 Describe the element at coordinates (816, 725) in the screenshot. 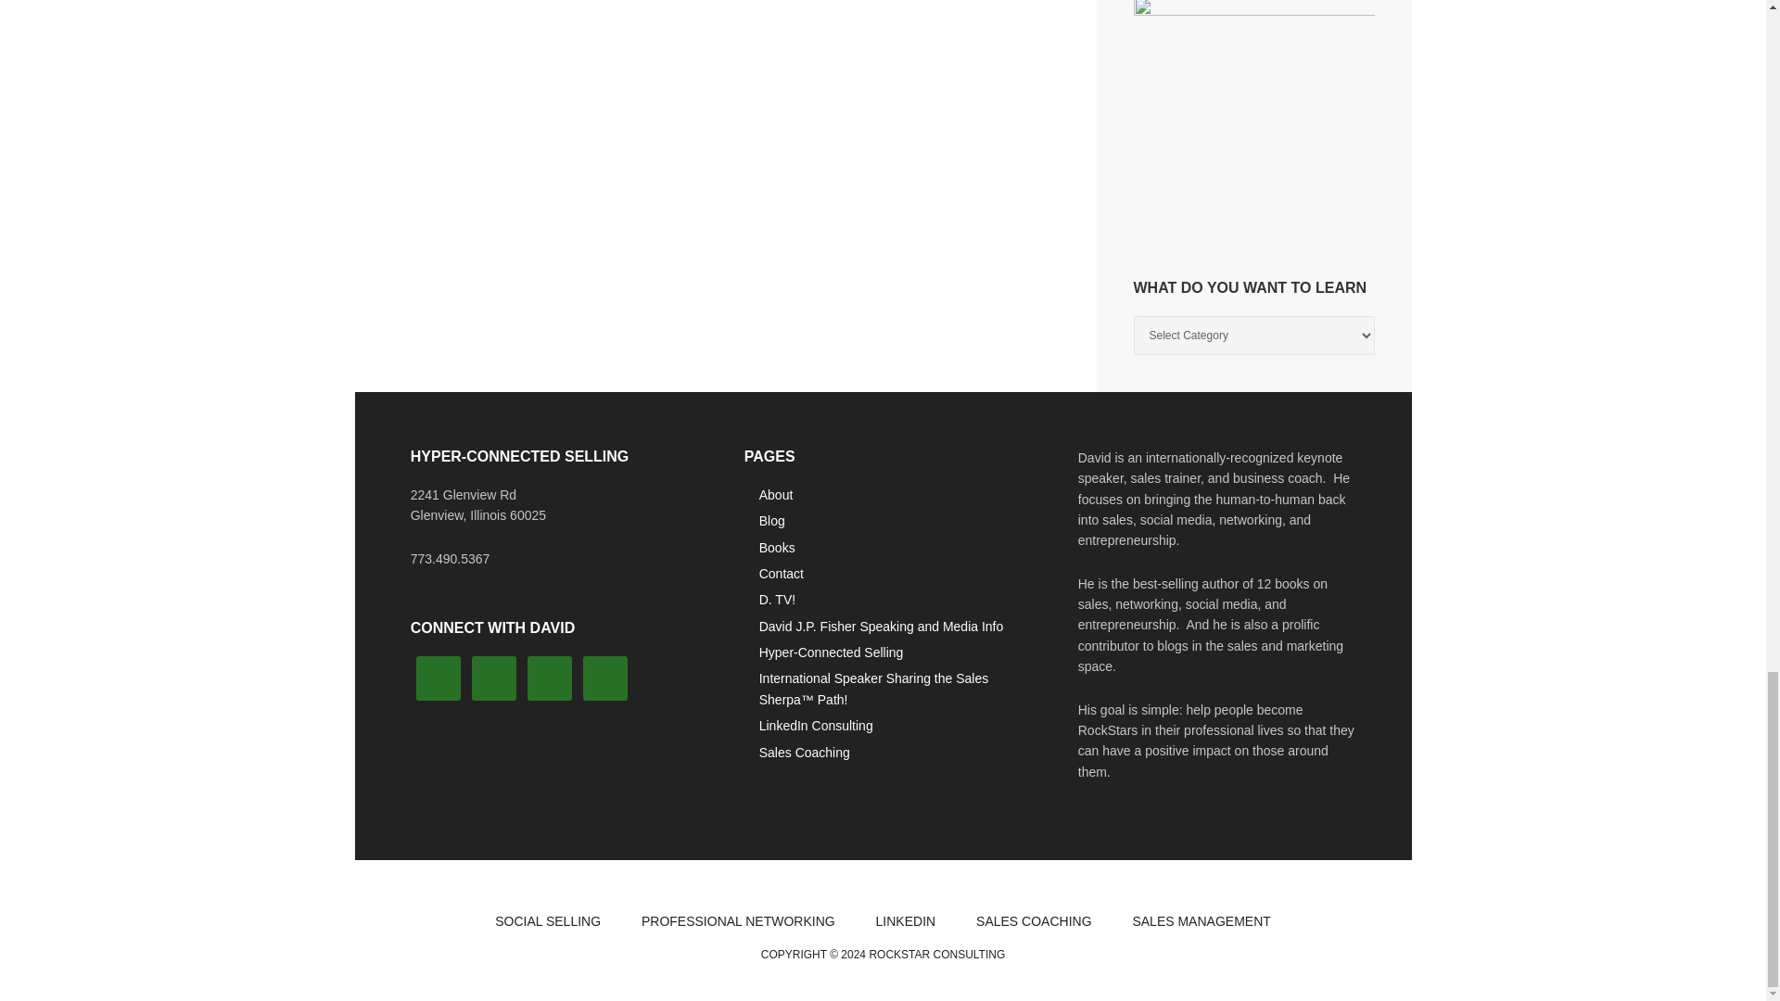

I see `LinkedIn Consulting` at that location.